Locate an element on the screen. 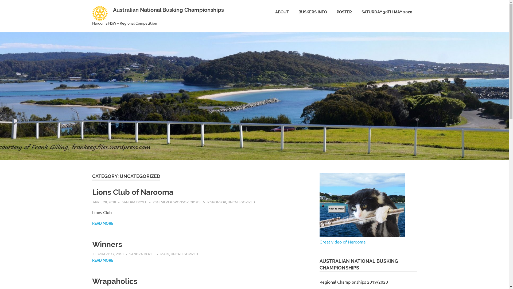 The height and width of the screenshot is (289, 513). Skip to content is located at coordinates (0, 0).